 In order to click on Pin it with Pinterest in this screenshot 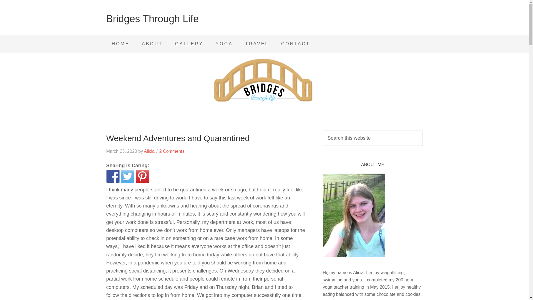, I will do `click(142, 176)`.